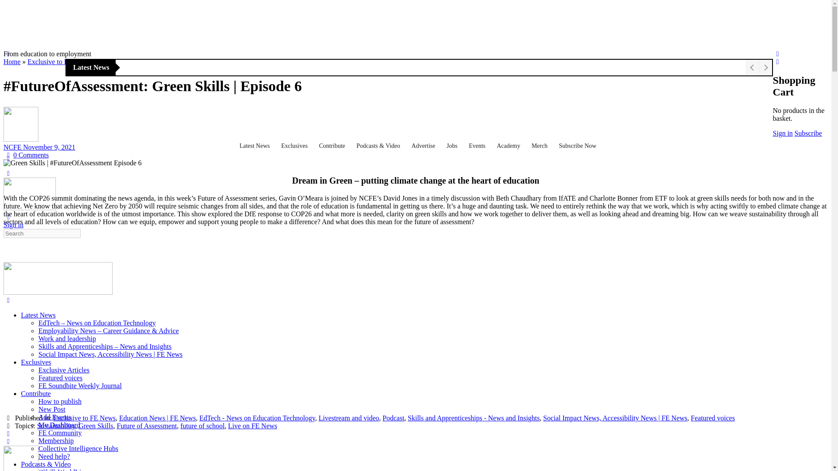 The image size is (838, 471). I want to click on Exclusives, so click(295, 146).